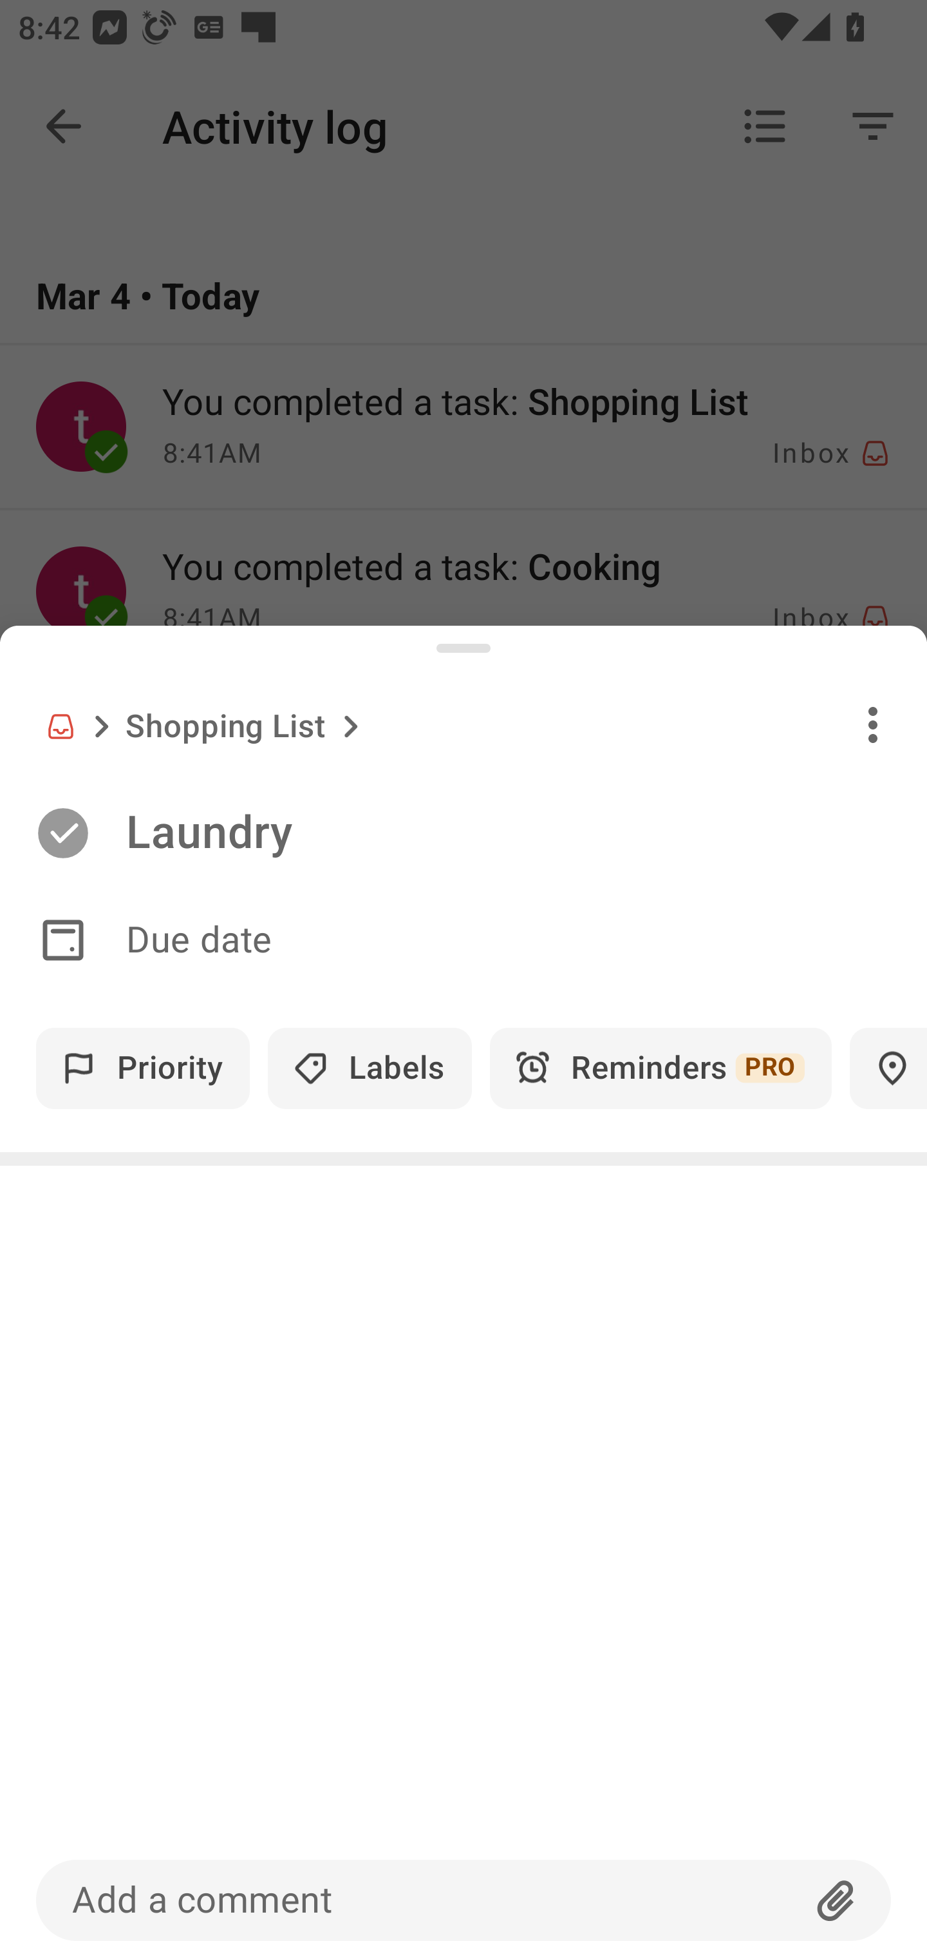  What do you see at coordinates (464, 1900) in the screenshot?
I see `Add a comment Attachment` at bounding box center [464, 1900].